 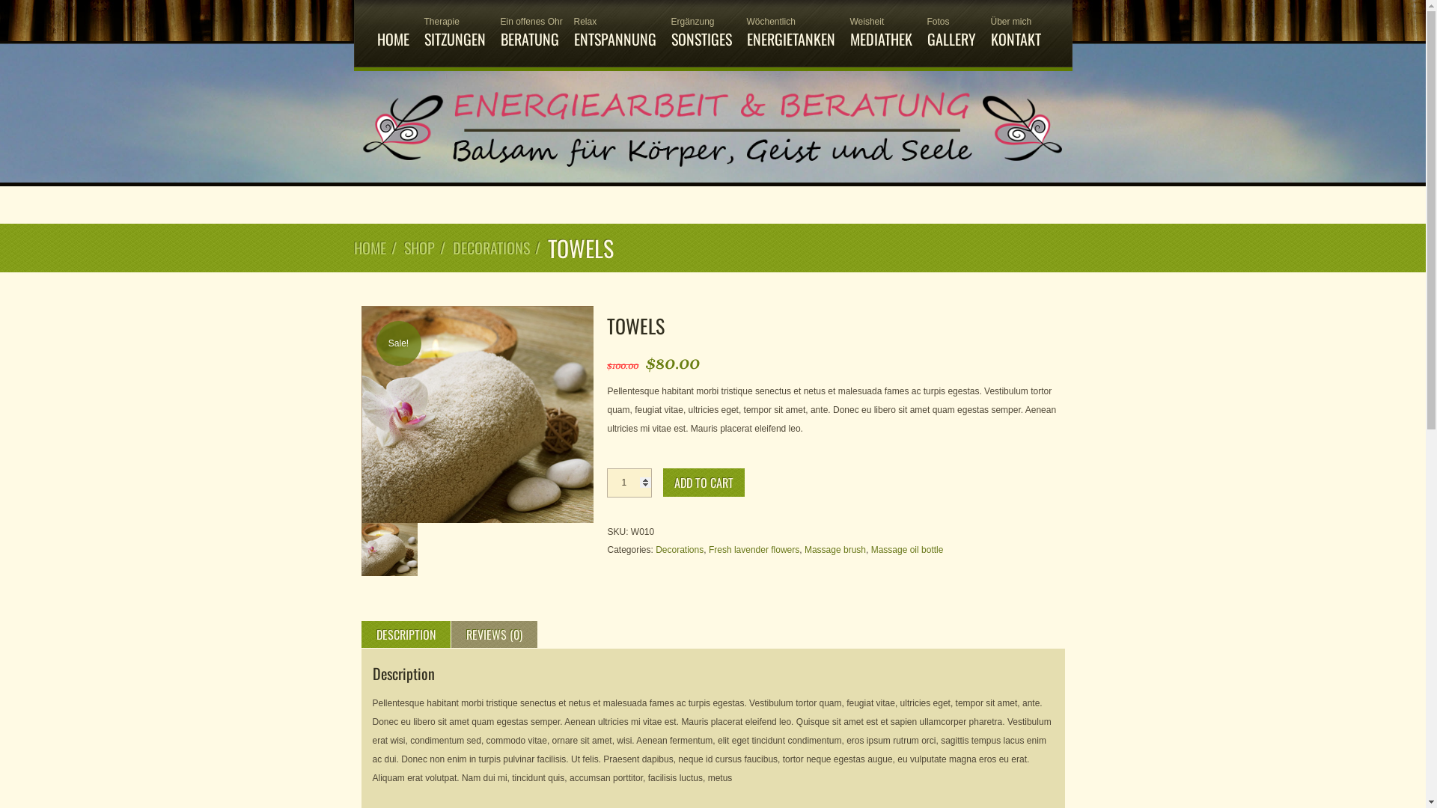 I want to click on Qty, so click(x=629, y=483).